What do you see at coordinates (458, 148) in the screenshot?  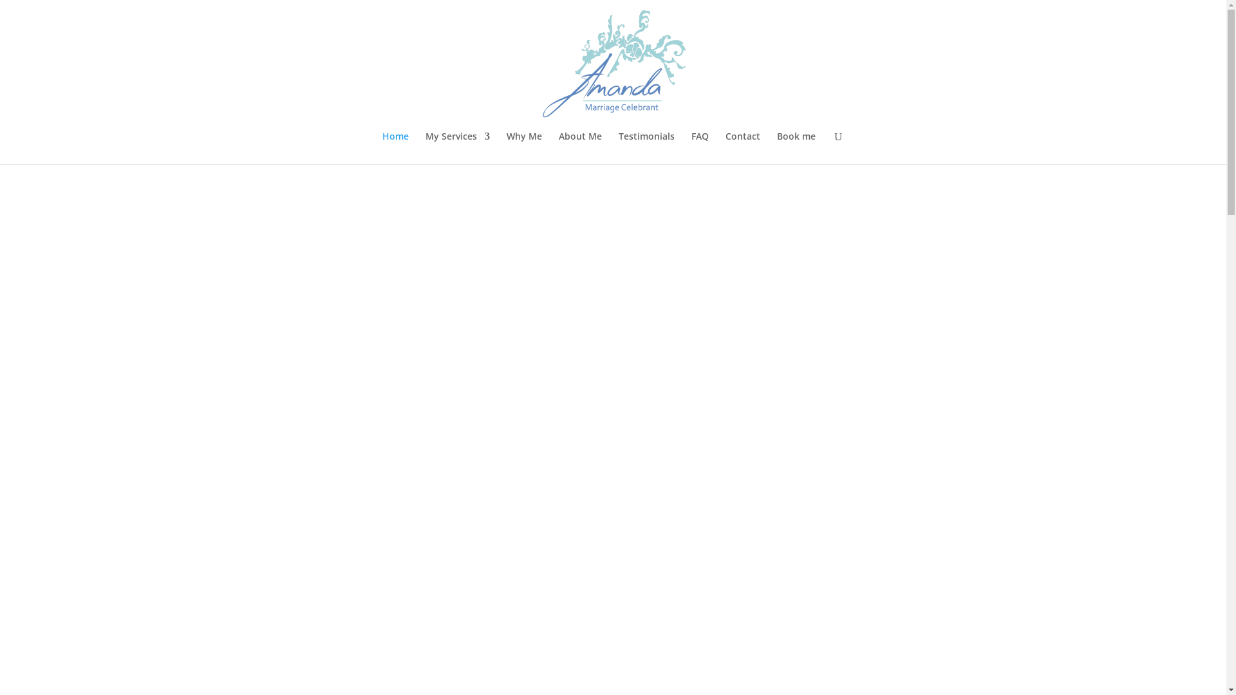 I see `My Services` at bounding box center [458, 148].